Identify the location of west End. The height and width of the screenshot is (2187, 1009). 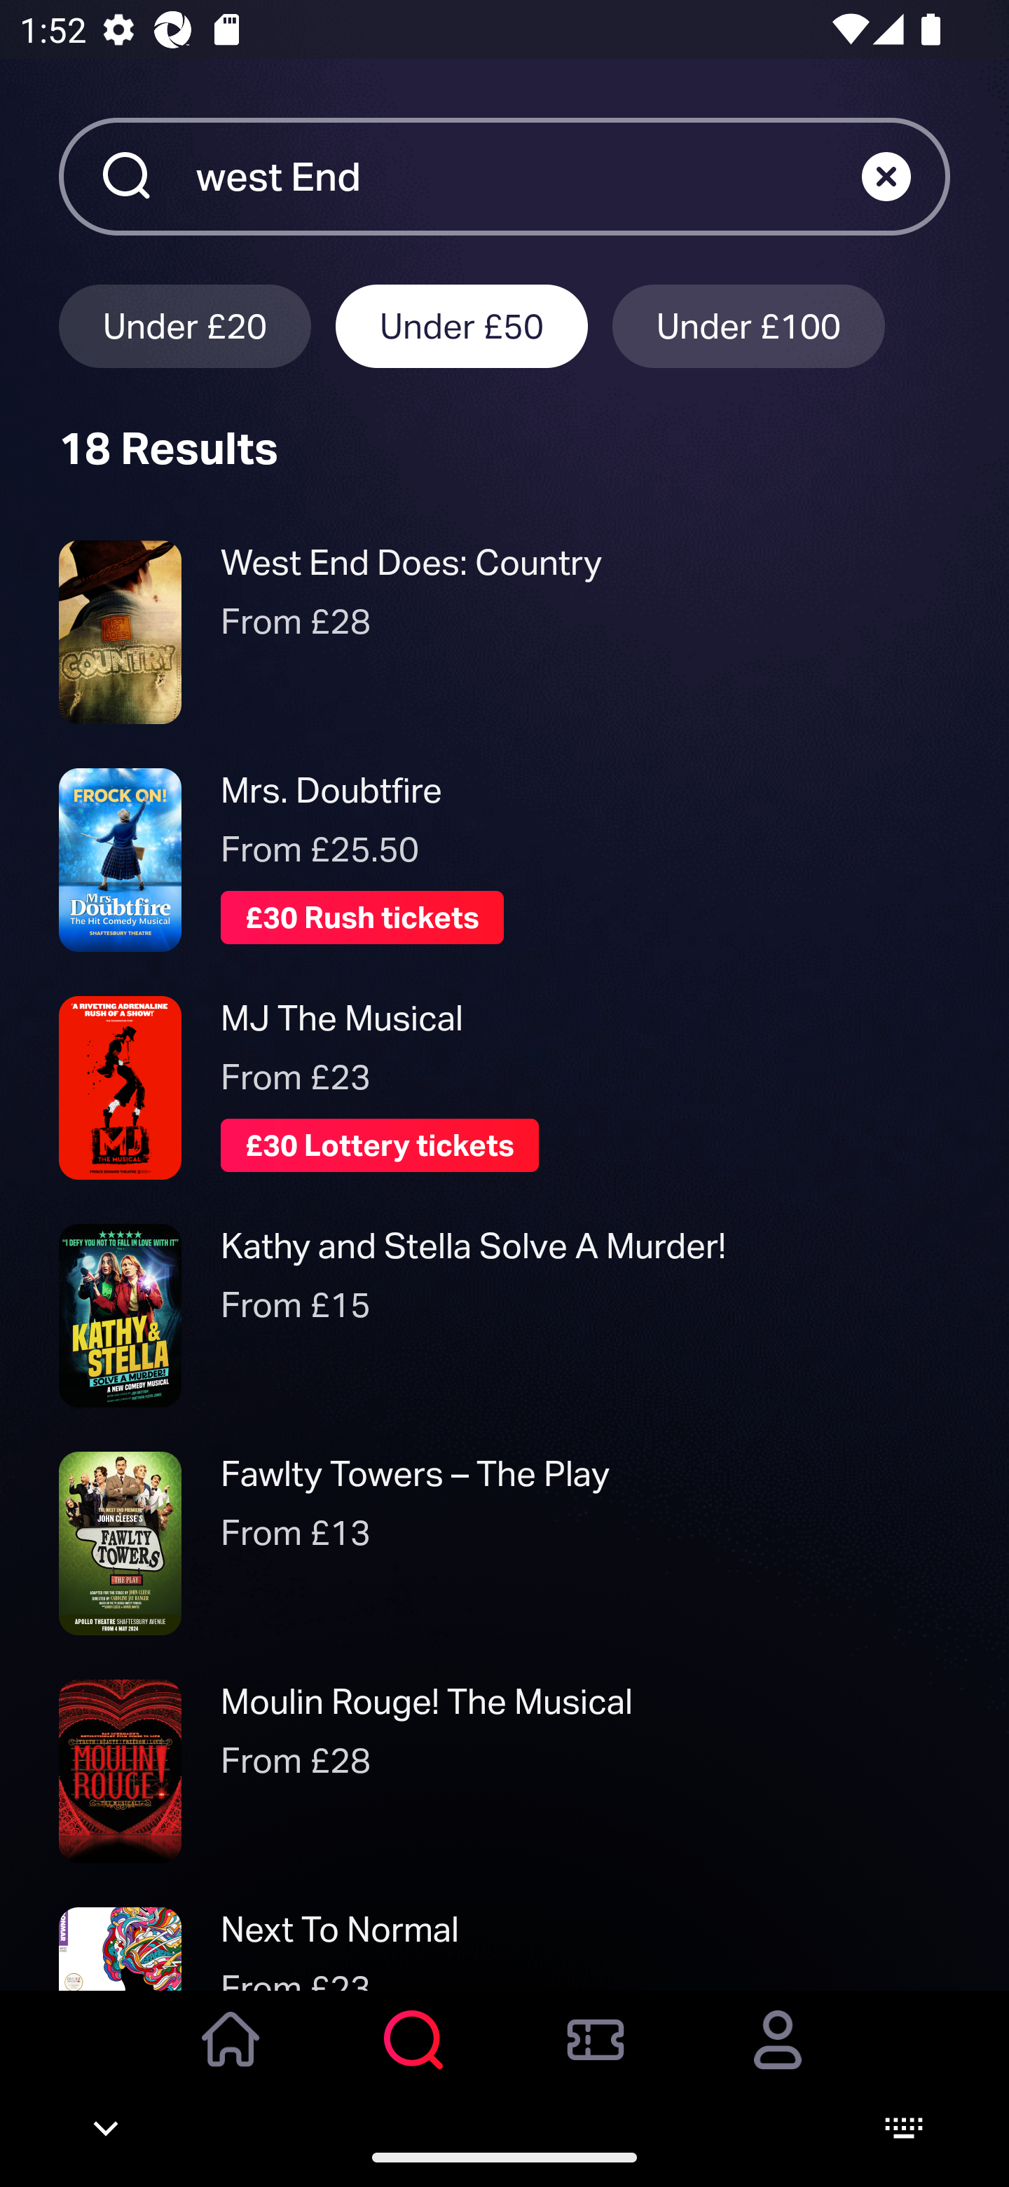
(528, 176).